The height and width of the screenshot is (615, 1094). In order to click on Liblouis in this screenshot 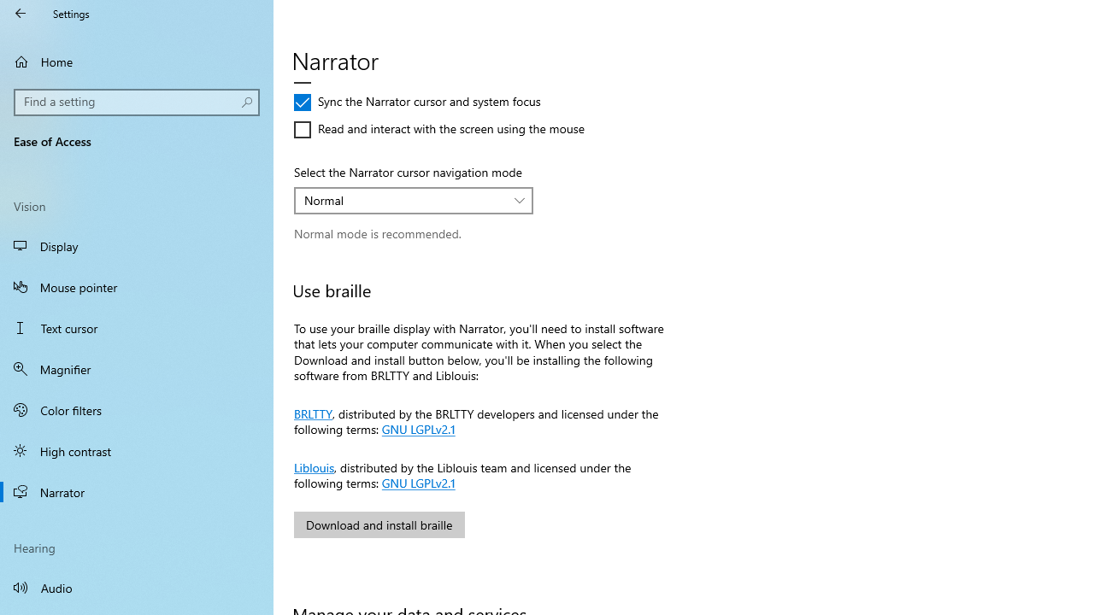, I will do `click(314, 466)`.